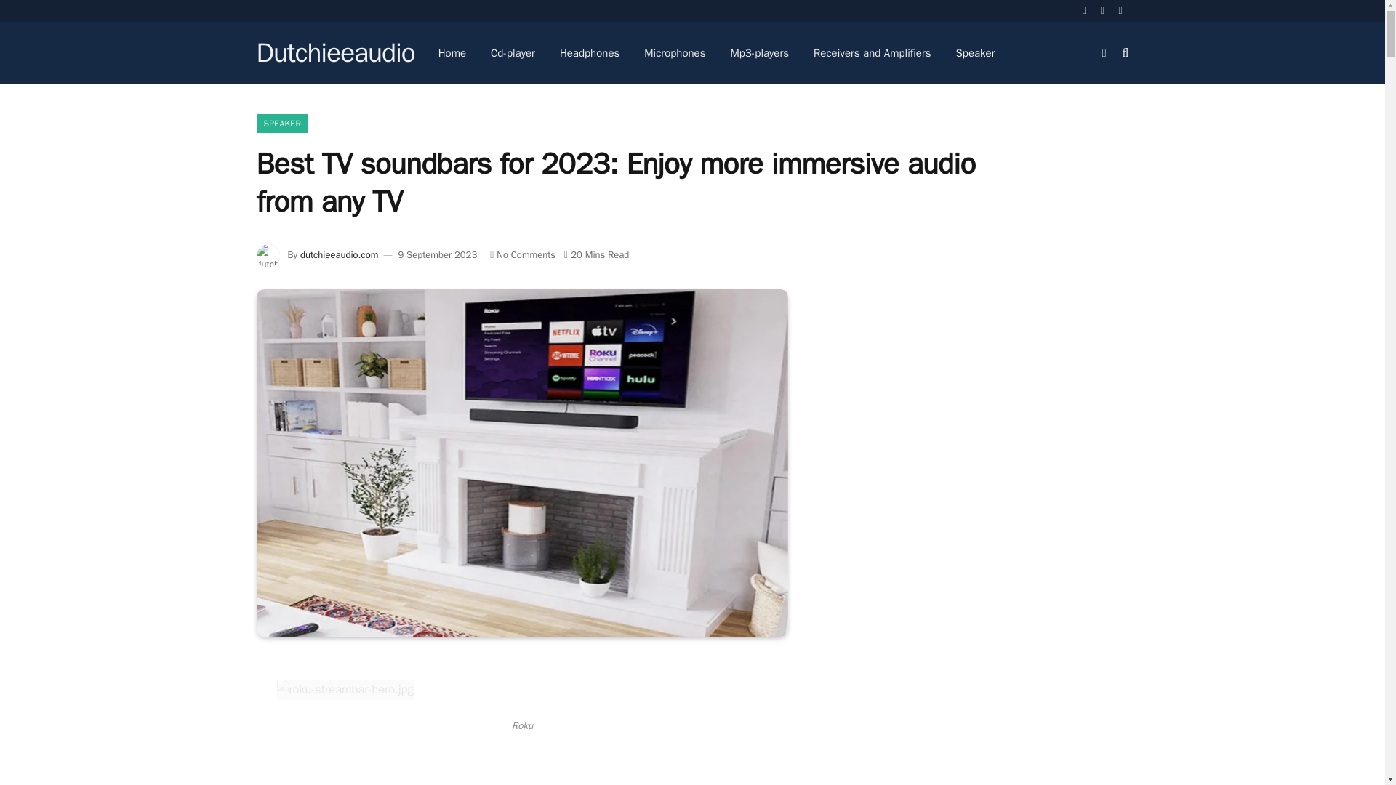 The image size is (1396, 785). What do you see at coordinates (522, 254) in the screenshot?
I see `No Comments` at bounding box center [522, 254].